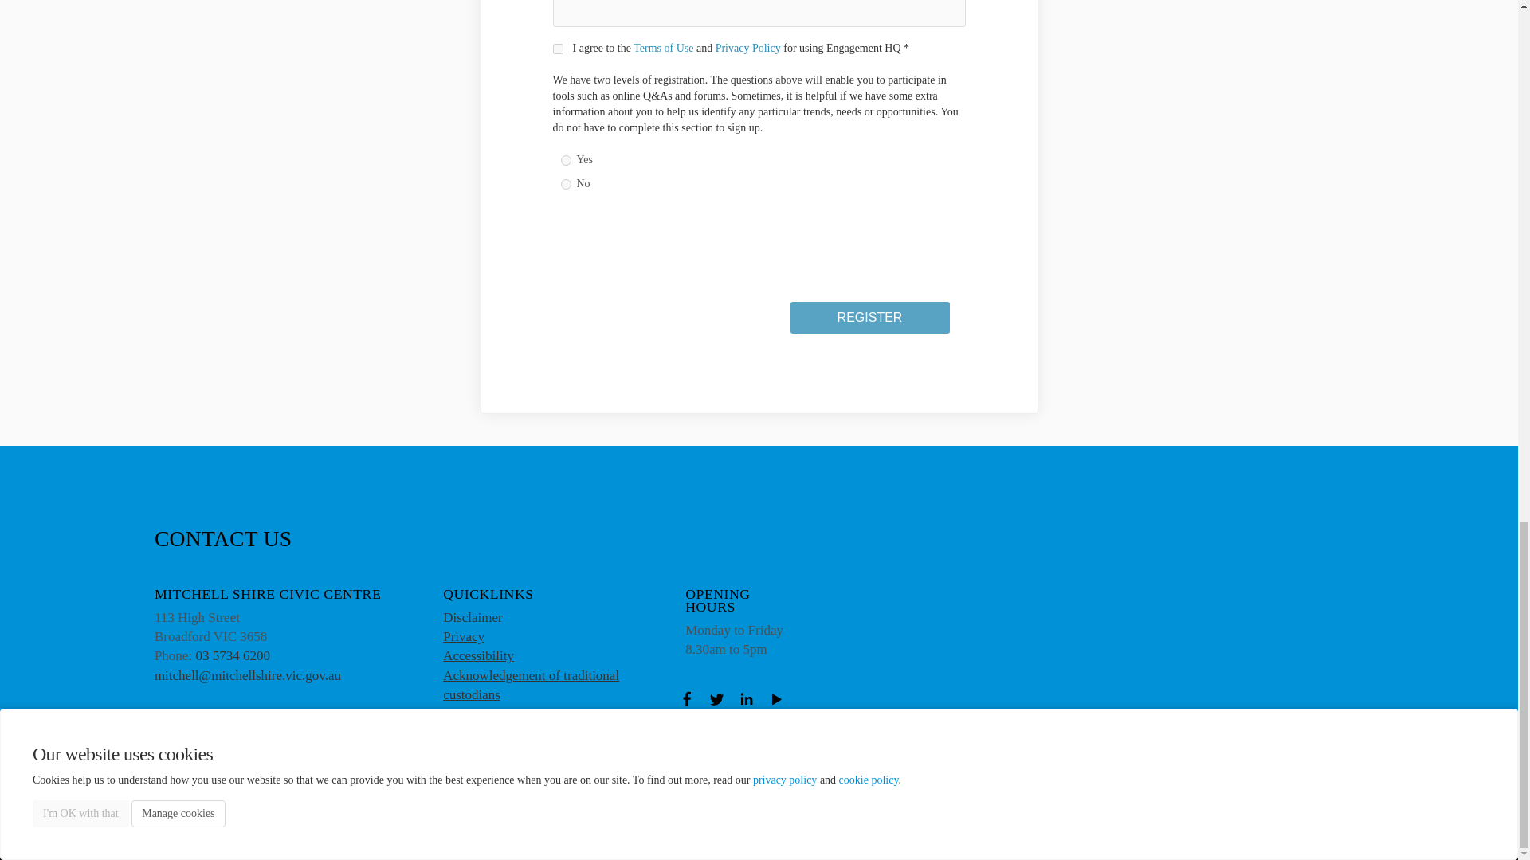 The image size is (1530, 860). Describe the element at coordinates (394, 838) in the screenshot. I see `Technical Support` at that location.